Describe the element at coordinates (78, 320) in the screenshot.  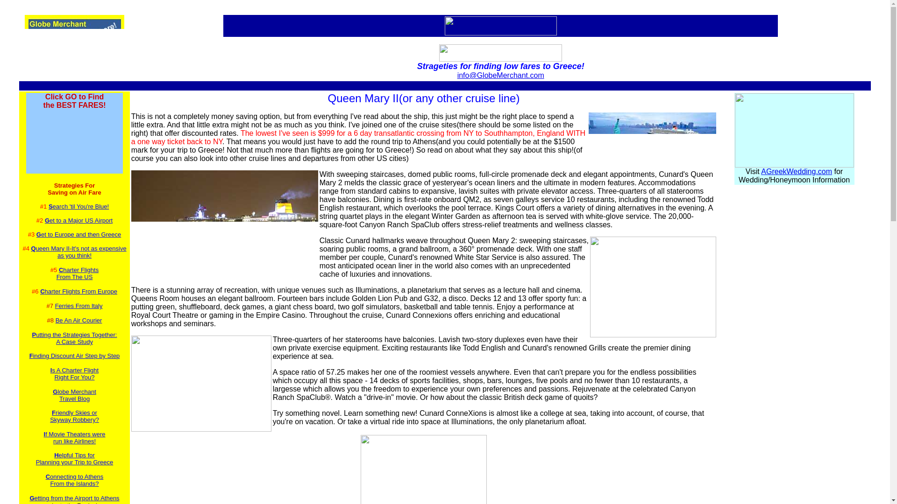
I see `Charter Flights From Europe` at that location.